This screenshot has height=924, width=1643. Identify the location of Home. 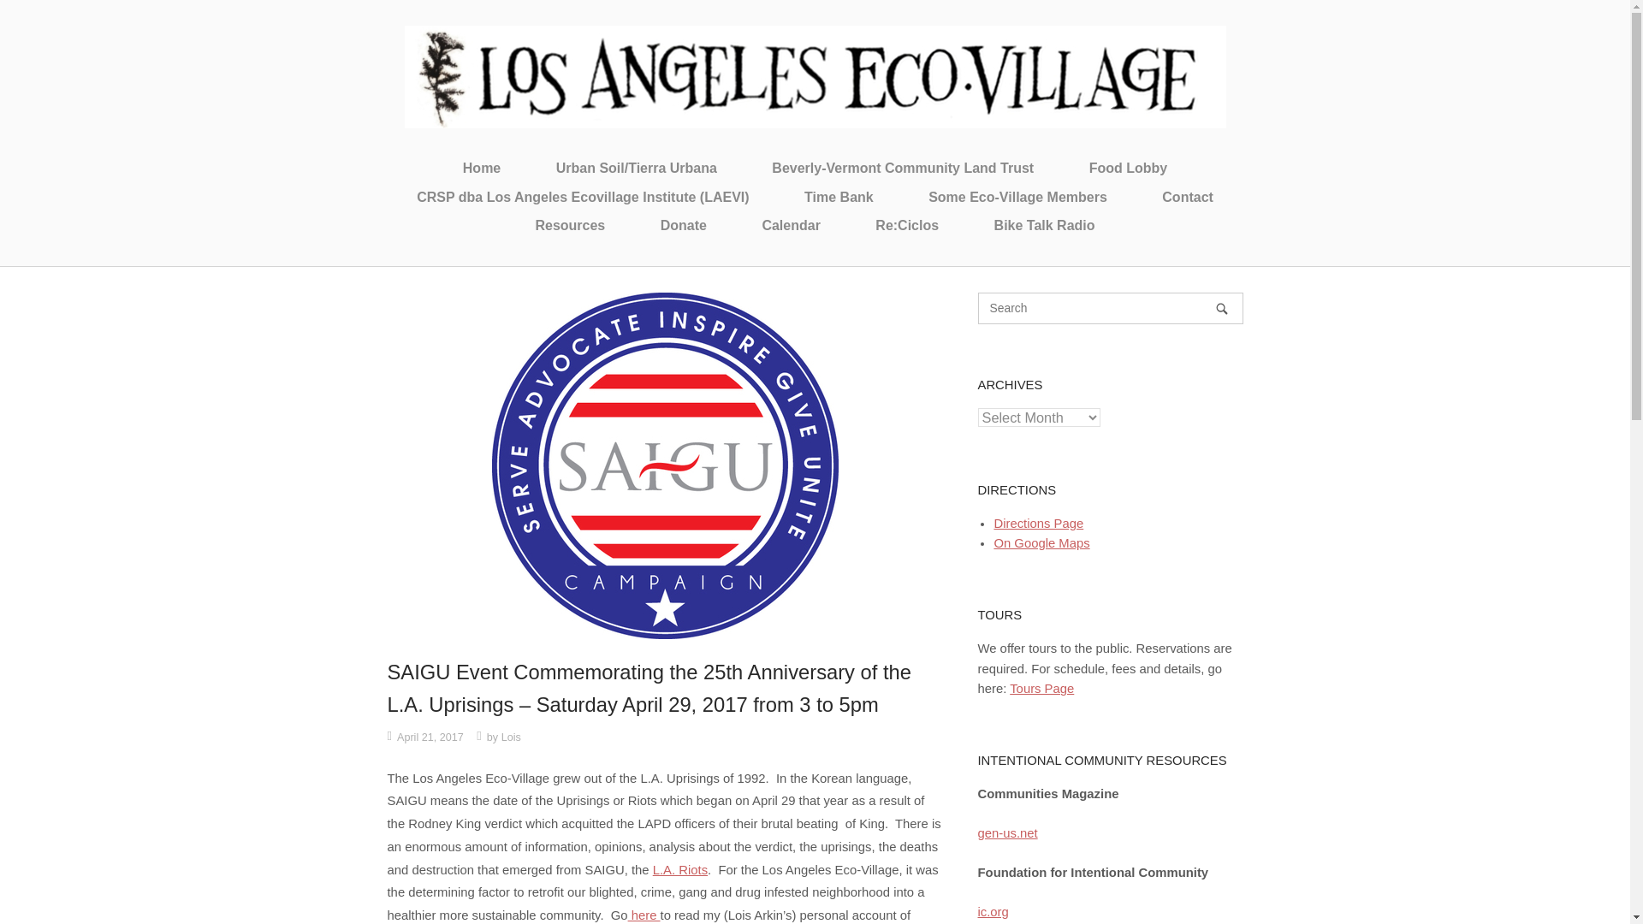
(481, 168).